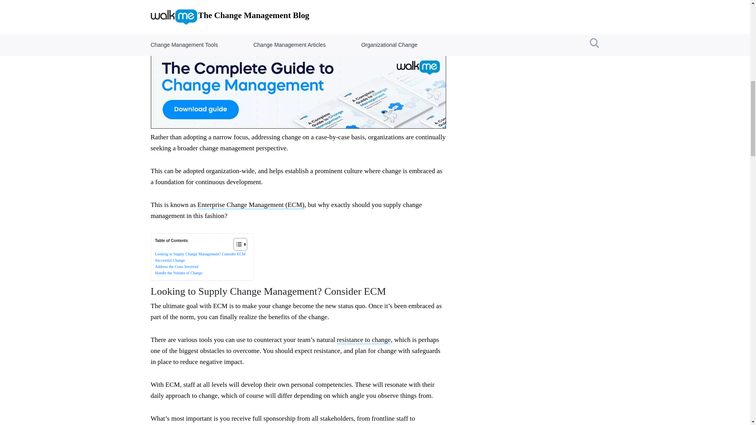 The width and height of the screenshot is (756, 425). What do you see at coordinates (179, 272) in the screenshot?
I see `Handle the Volume of Change` at bounding box center [179, 272].